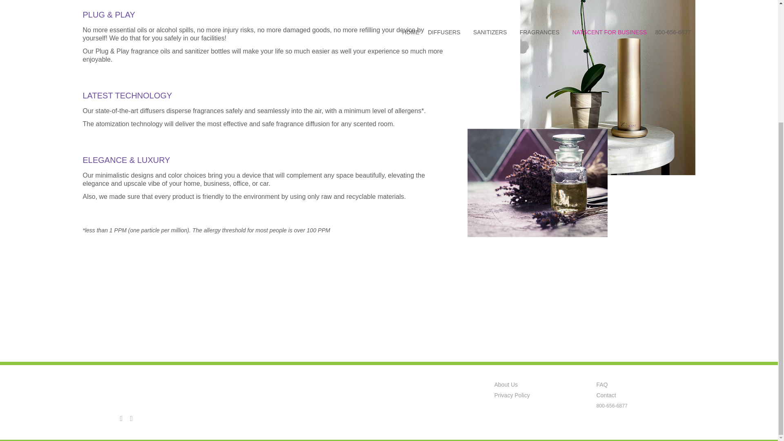 The height and width of the screenshot is (441, 784). What do you see at coordinates (602, 385) in the screenshot?
I see `FAQ` at bounding box center [602, 385].